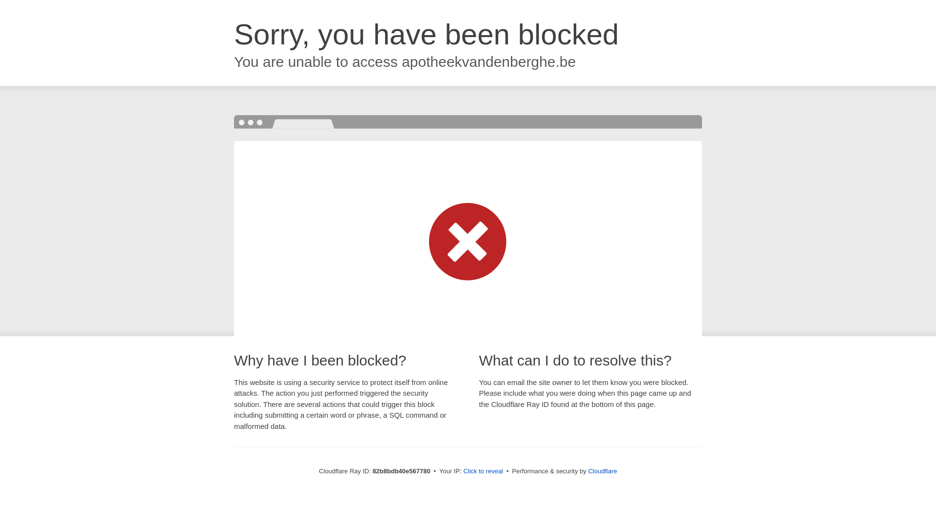 The height and width of the screenshot is (527, 936). What do you see at coordinates (483, 471) in the screenshot?
I see `Click to reveal` at bounding box center [483, 471].